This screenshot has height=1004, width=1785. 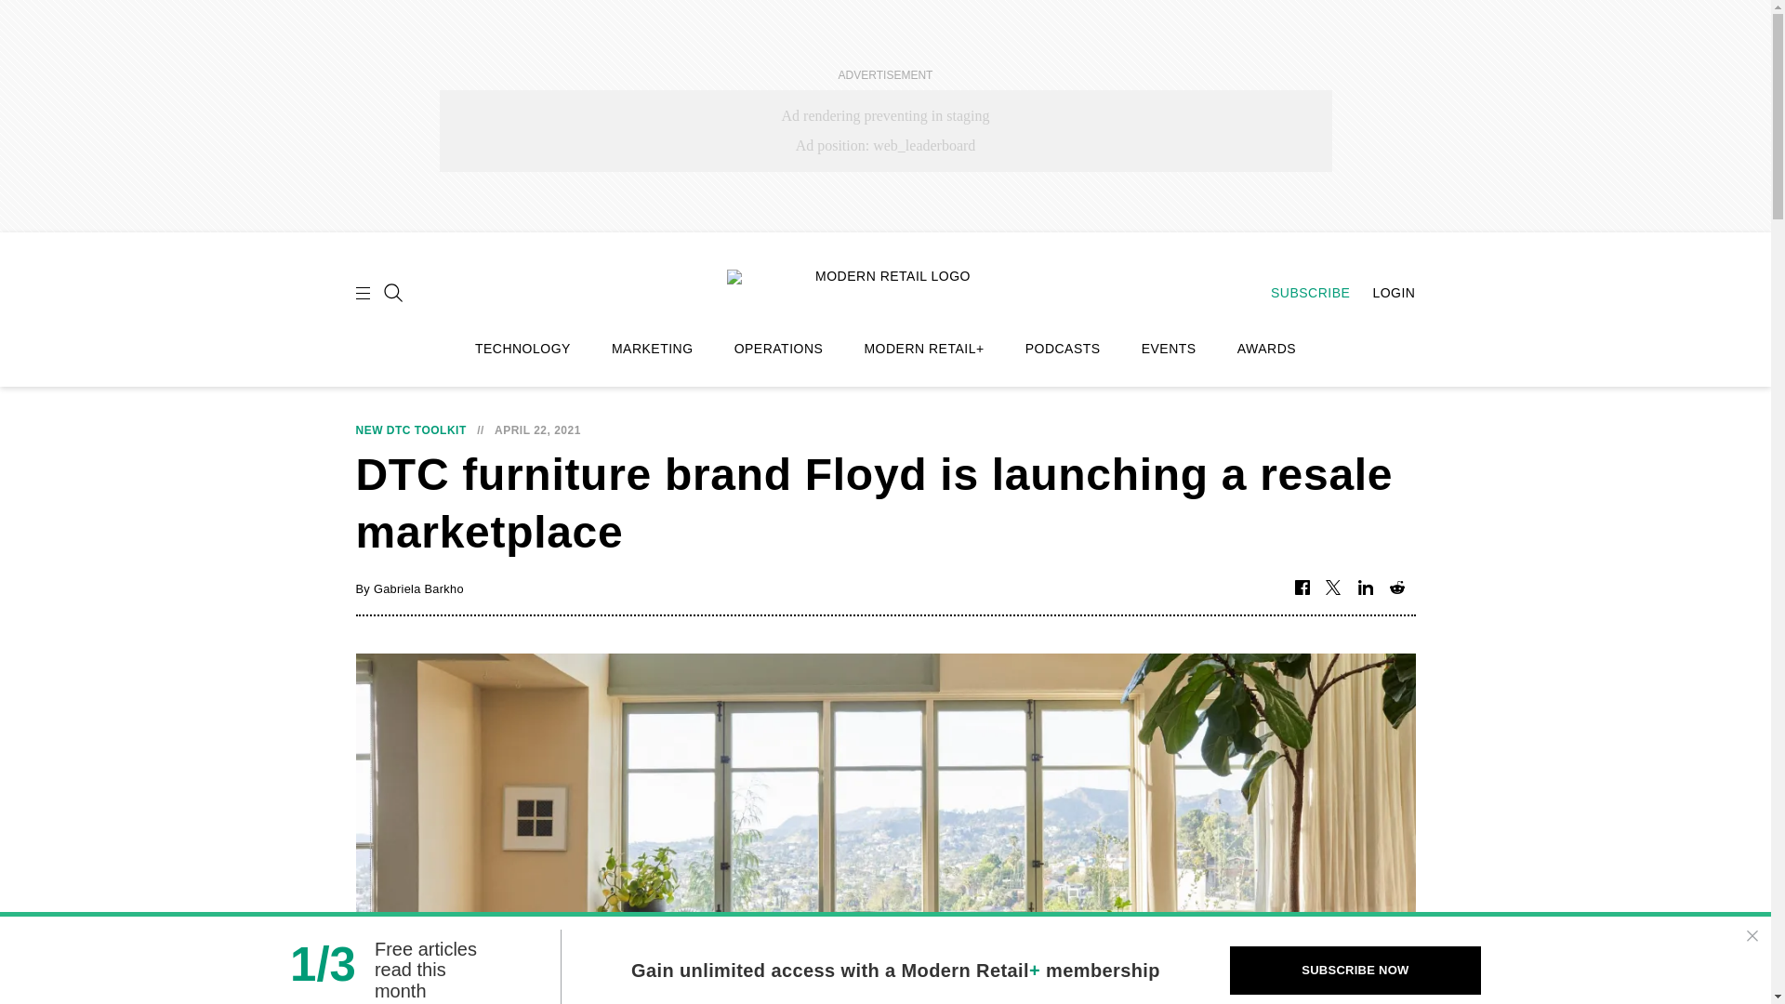 I want to click on Modern Retail home, so click(x=885, y=290).